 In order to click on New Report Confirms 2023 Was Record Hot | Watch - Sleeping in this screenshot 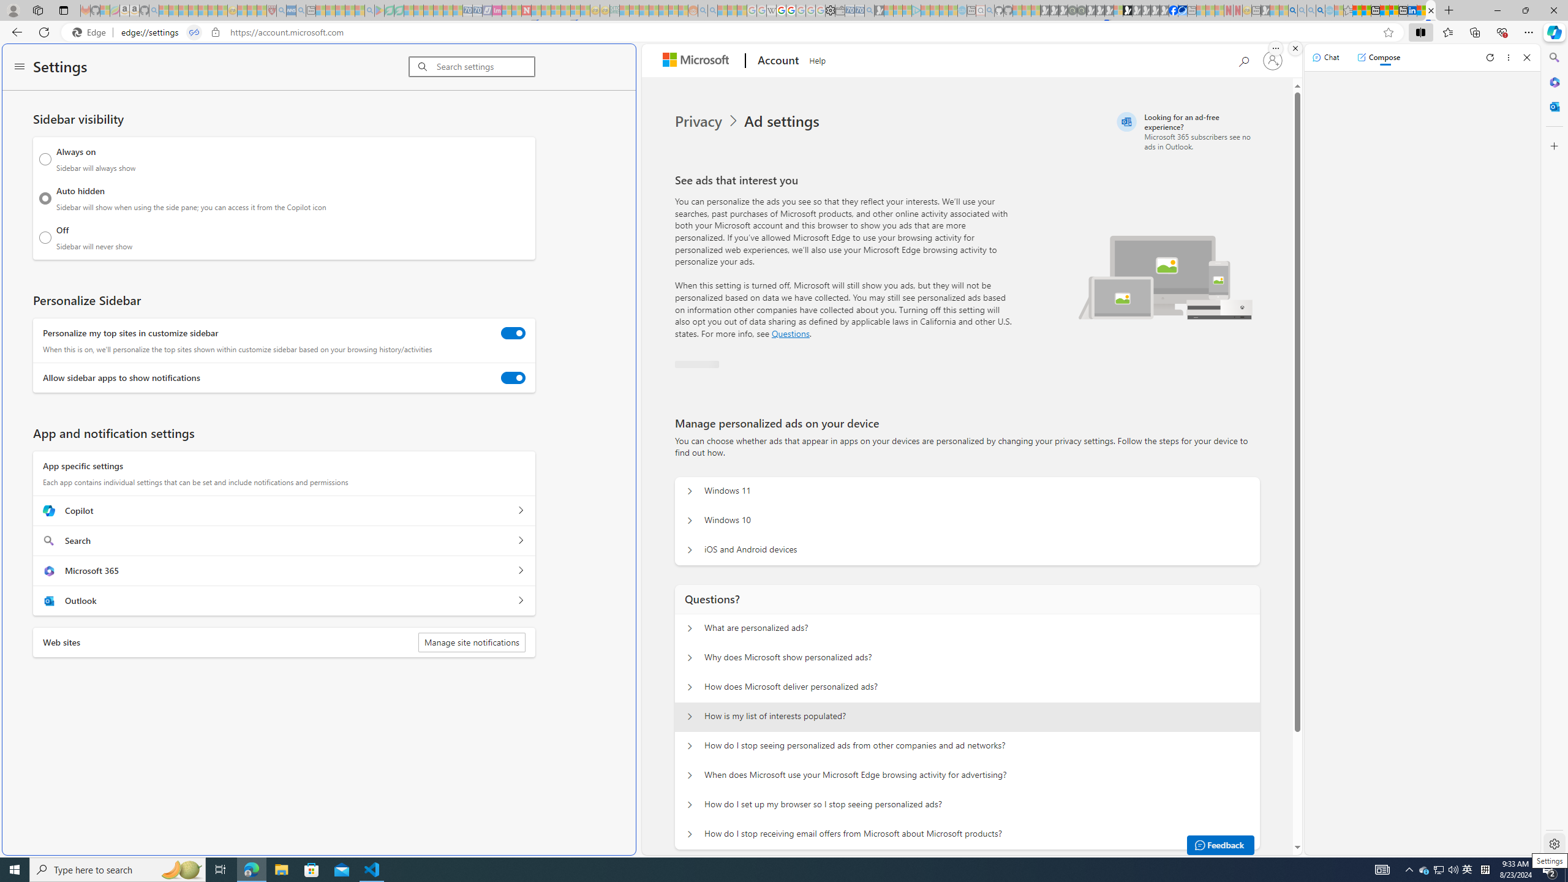, I will do `click(203, 10)`.